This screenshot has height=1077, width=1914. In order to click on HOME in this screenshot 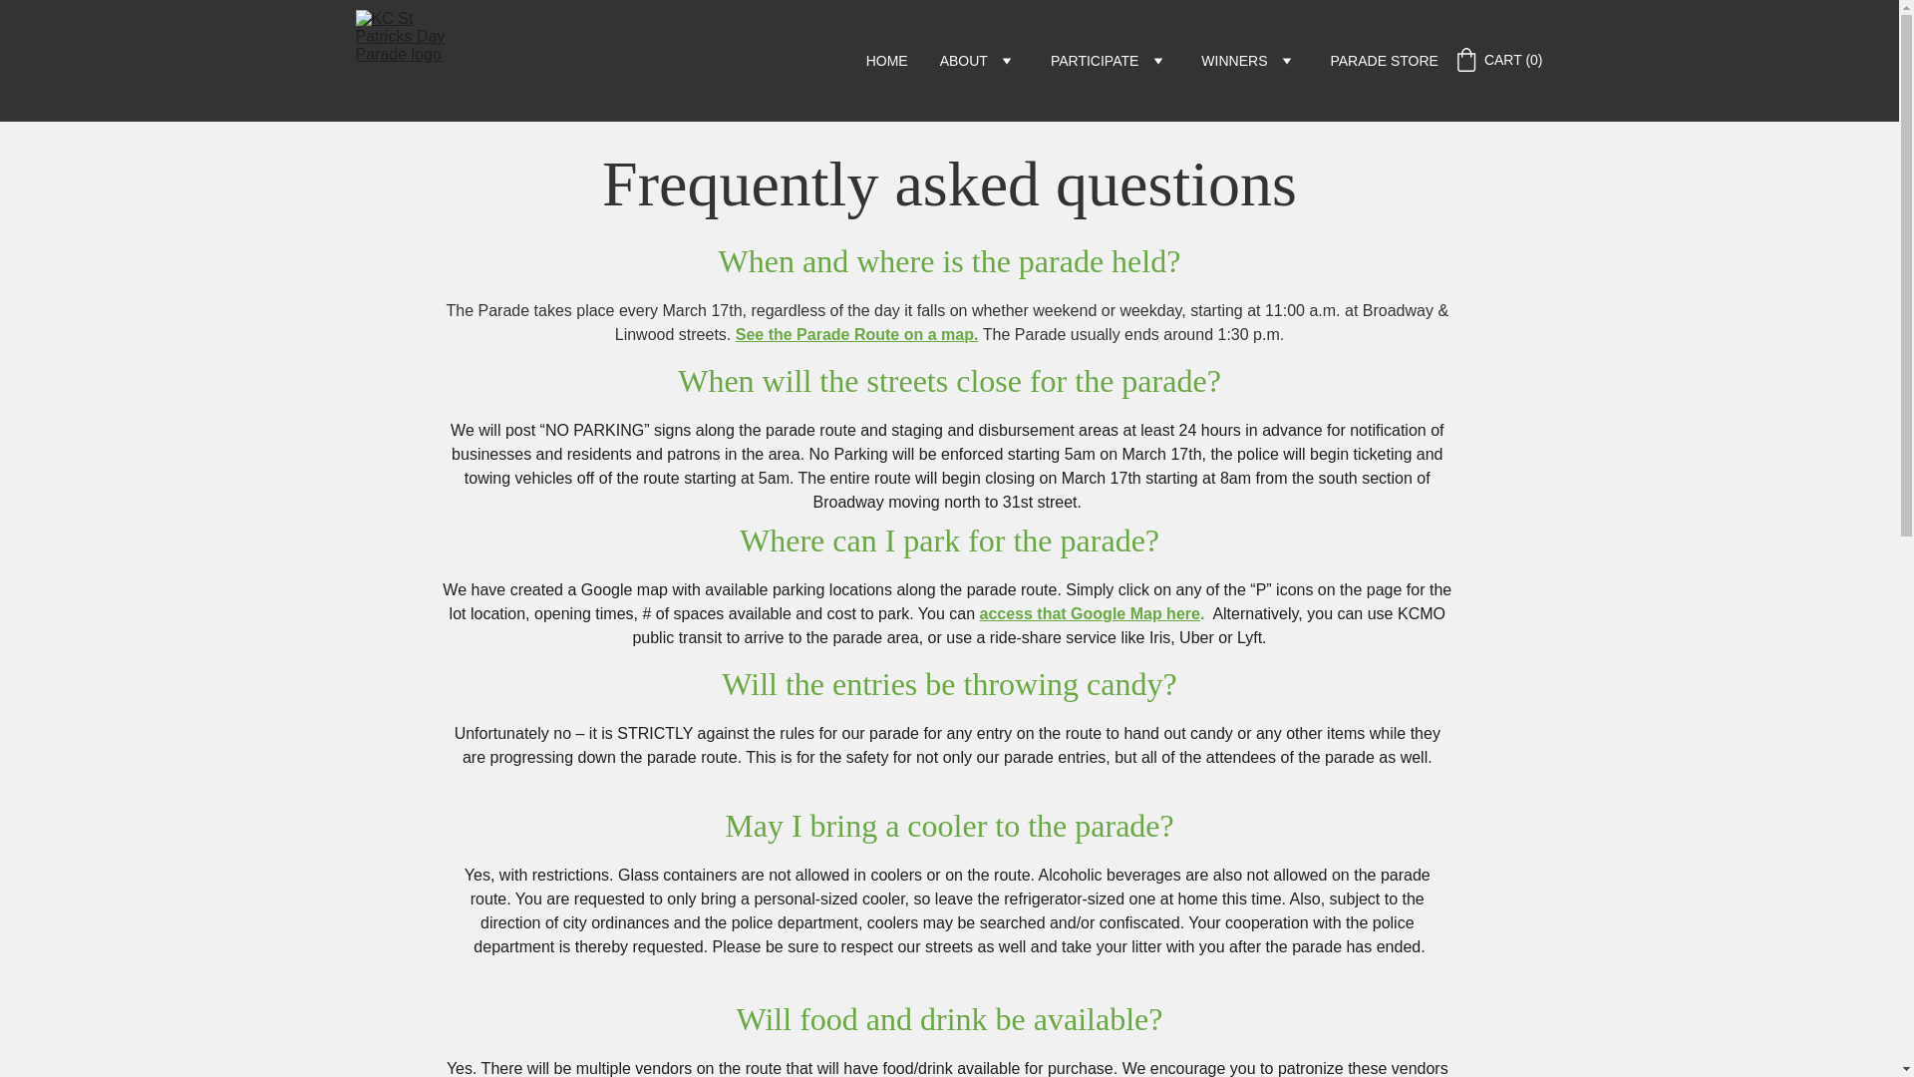, I will do `click(887, 60)`.